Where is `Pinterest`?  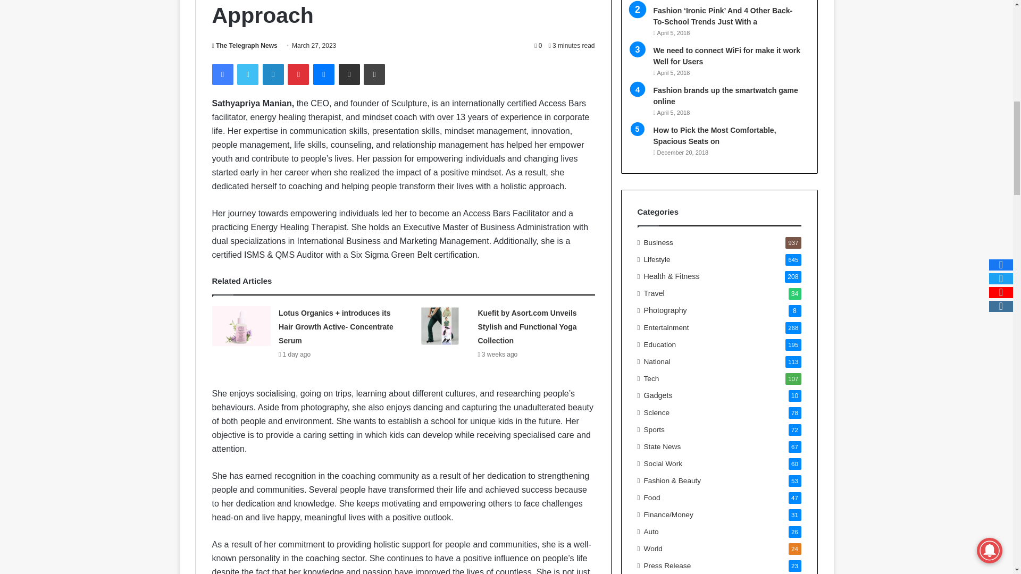 Pinterest is located at coordinates (298, 74).